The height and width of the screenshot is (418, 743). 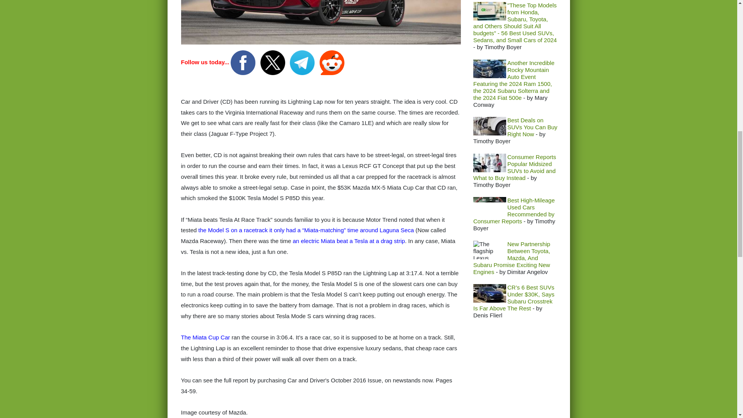 I want to click on Join us on Telegram!, so click(x=303, y=62).